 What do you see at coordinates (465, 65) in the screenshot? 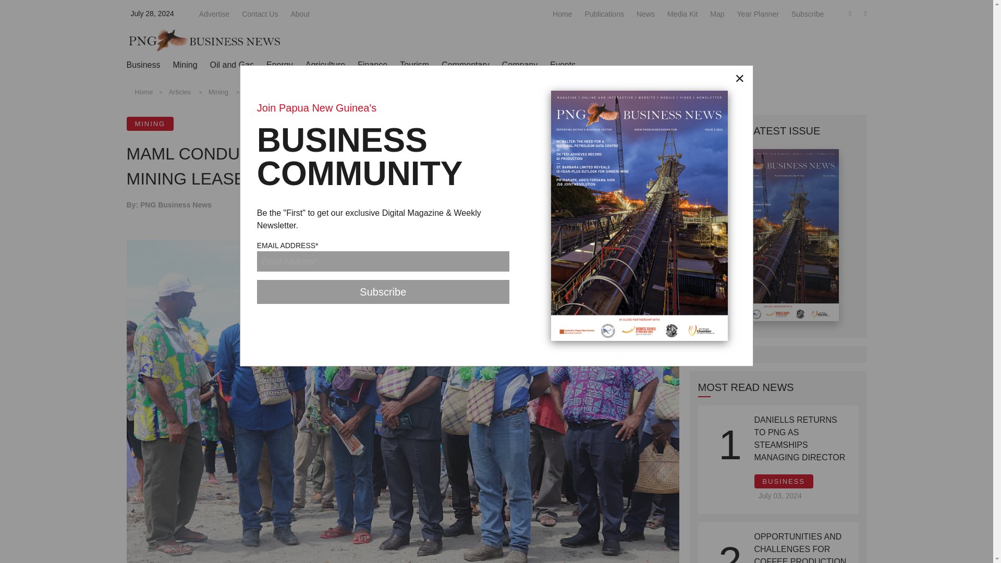
I see `Commentary` at bounding box center [465, 65].